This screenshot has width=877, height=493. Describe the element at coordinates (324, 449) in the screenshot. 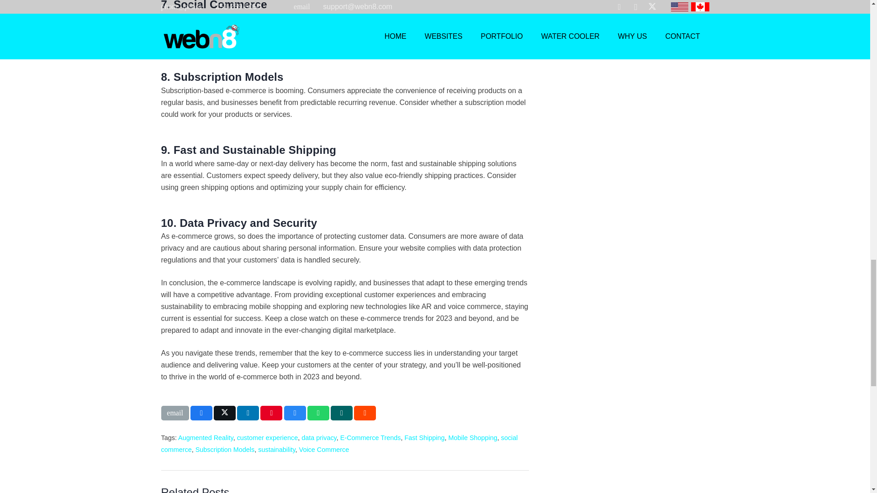

I see `Voice Commerce` at that location.